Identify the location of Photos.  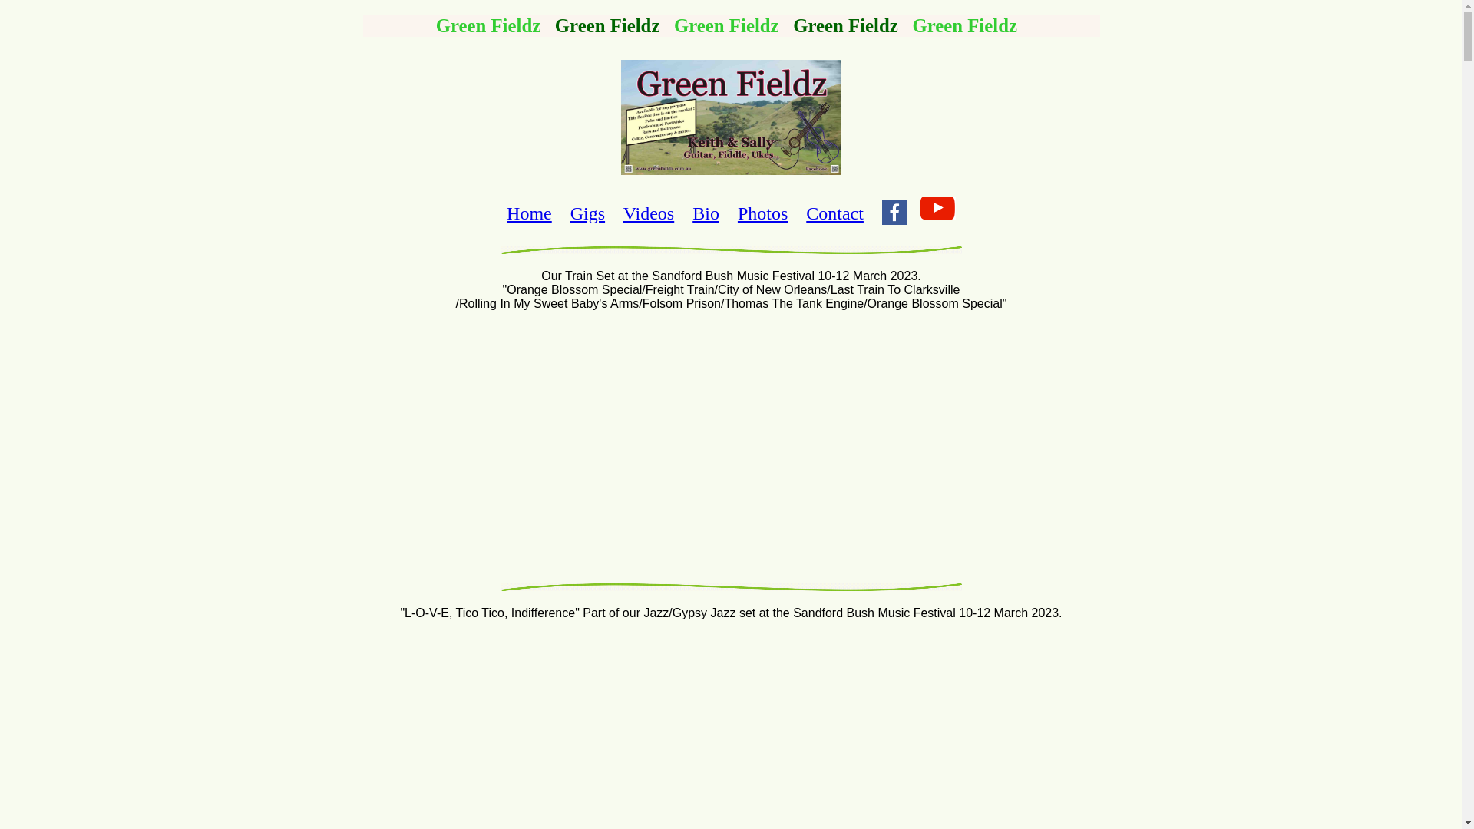
(763, 213).